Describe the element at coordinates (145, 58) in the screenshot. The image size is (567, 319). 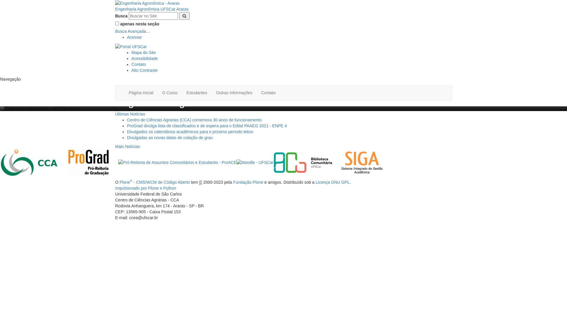
I see `Acessibilidade` at that location.